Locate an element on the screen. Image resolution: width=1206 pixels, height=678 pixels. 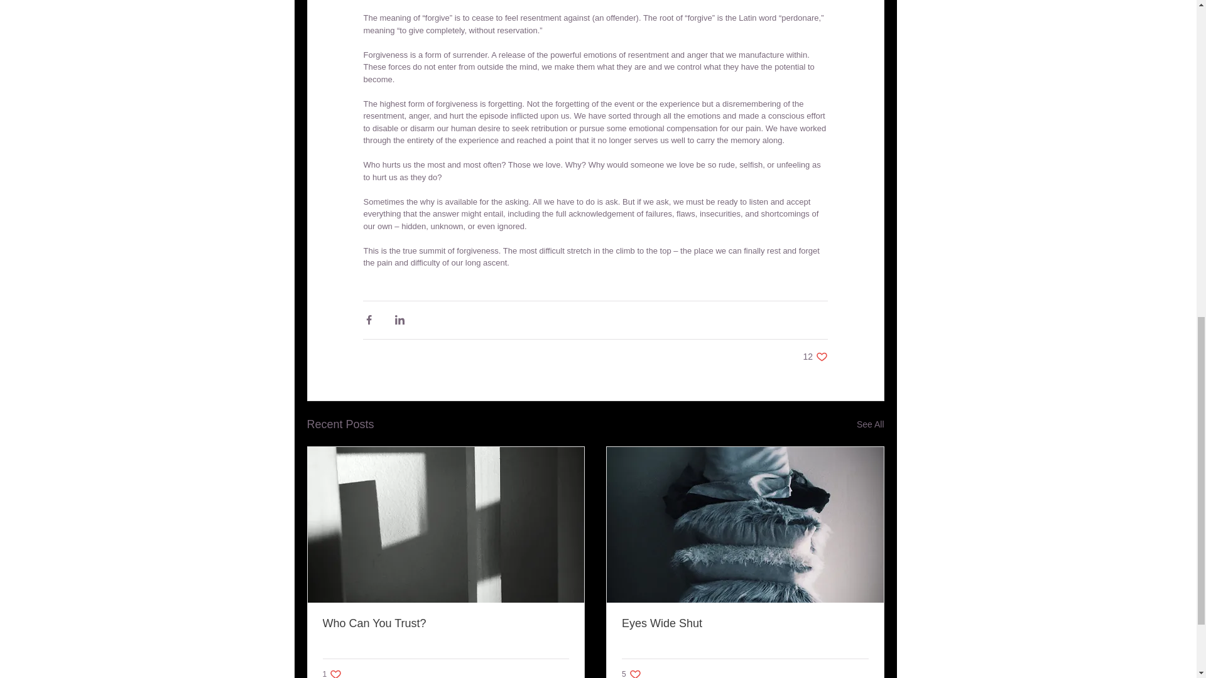
Who Can You Trust? is located at coordinates (446, 623).